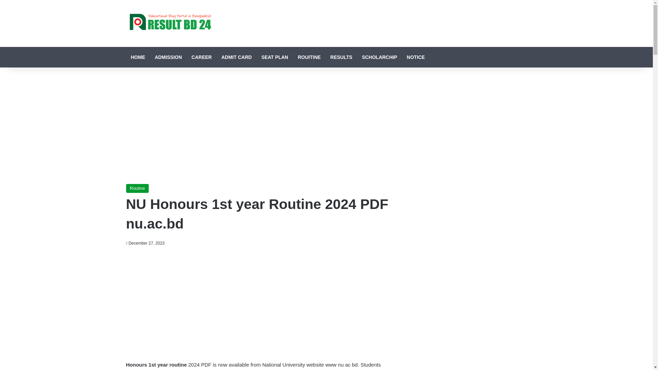 This screenshot has width=658, height=370. Describe the element at coordinates (236, 57) in the screenshot. I see `ADMIT CARD` at that location.